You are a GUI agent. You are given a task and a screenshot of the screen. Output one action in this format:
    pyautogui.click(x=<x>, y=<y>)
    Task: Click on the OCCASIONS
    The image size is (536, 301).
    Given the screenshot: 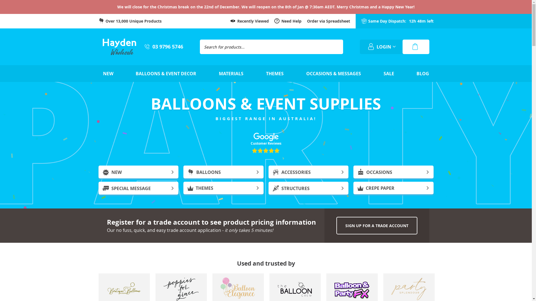 What is the action you would take?
    pyautogui.click(x=394, y=172)
    